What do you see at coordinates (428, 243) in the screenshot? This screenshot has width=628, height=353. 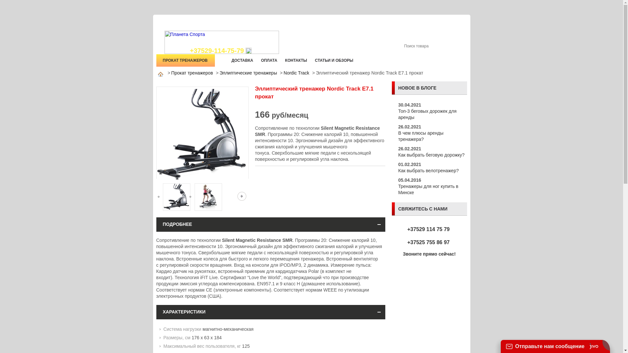 I see `+37525 755 86 97` at bounding box center [428, 243].